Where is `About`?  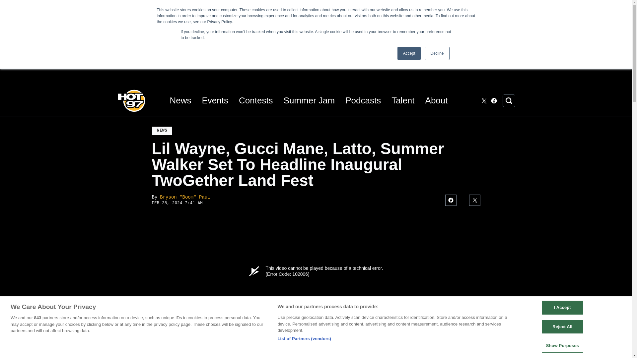 About is located at coordinates (437, 100).